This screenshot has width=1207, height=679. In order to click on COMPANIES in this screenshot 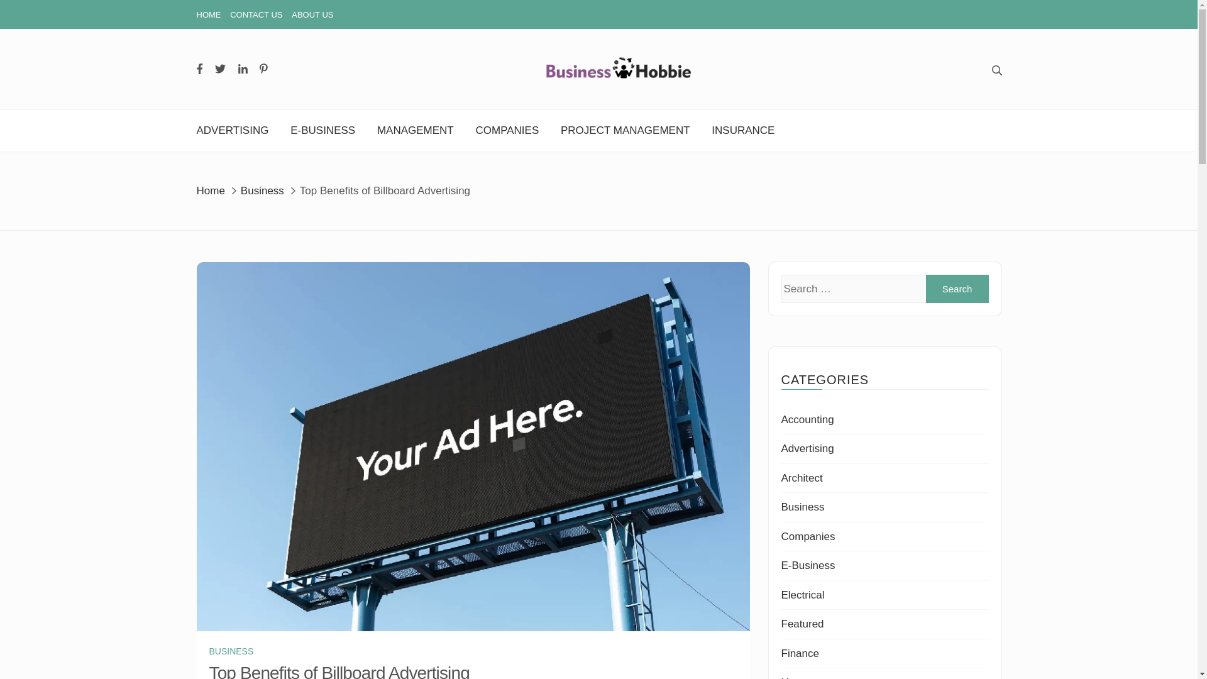, I will do `click(507, 131)`.